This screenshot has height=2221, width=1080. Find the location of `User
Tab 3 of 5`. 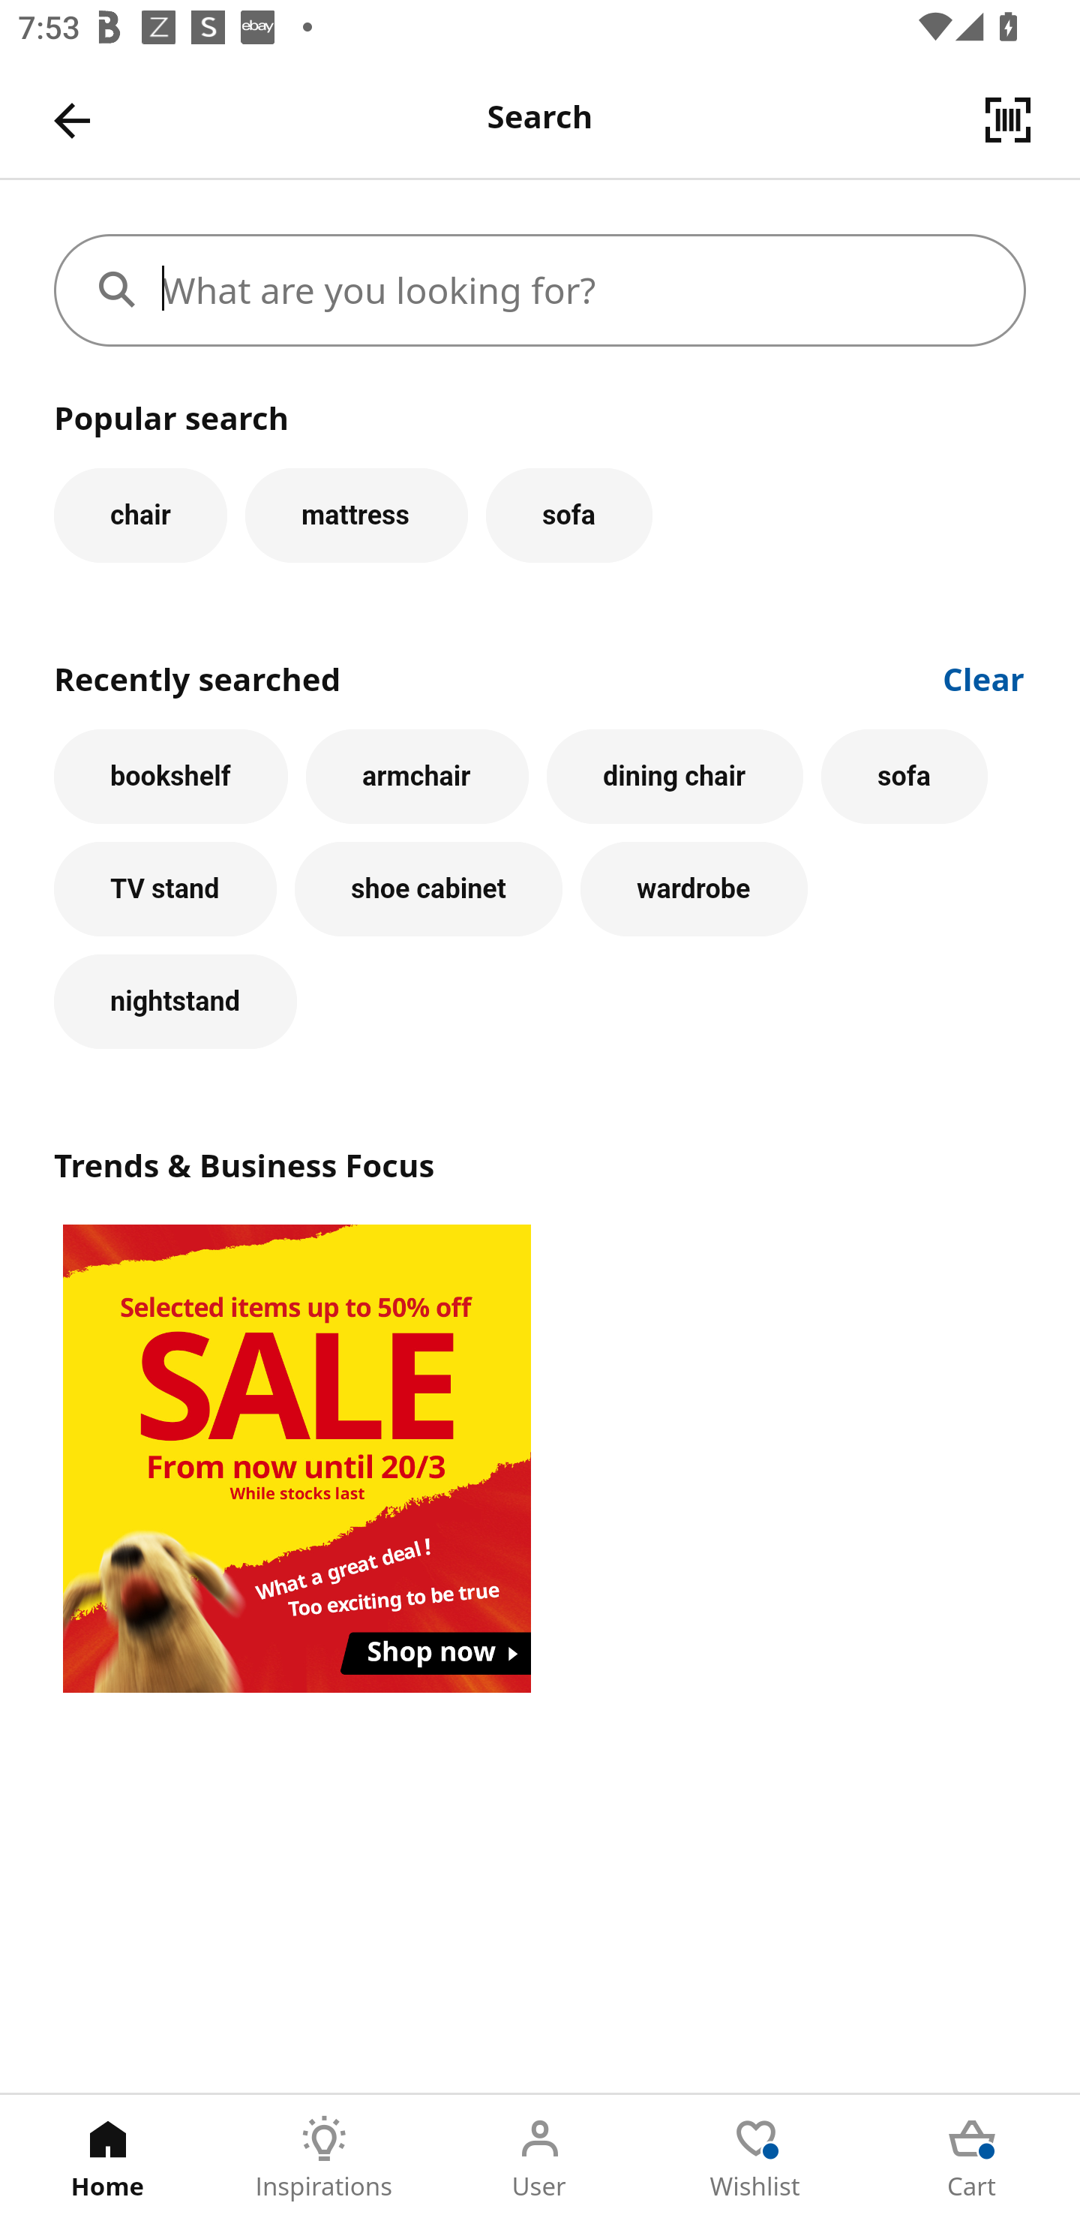

User
Tab 3 of 5 is located at coordinates (540, 2158).